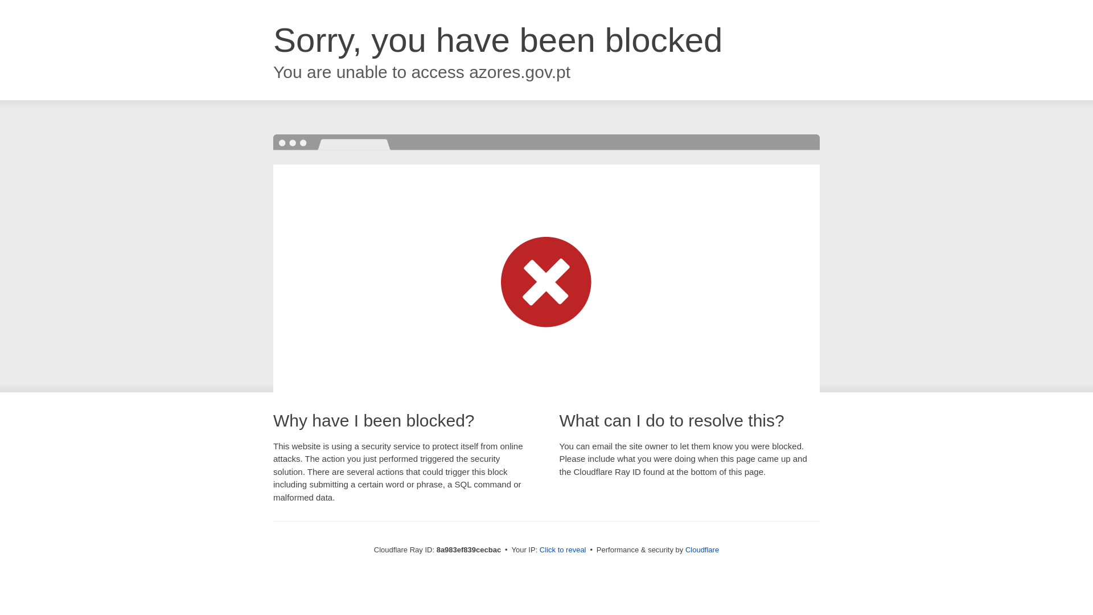  What do you see at coordinates (702, 550) in the screenshot?
I see `Cloudflare` at bounding box center [702, 550].